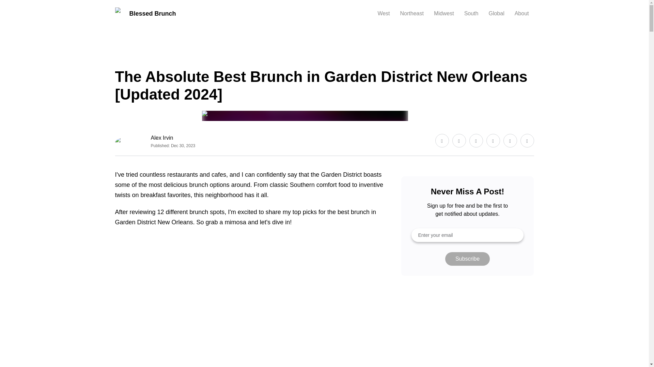  I want to click on South, so click(121, 58).